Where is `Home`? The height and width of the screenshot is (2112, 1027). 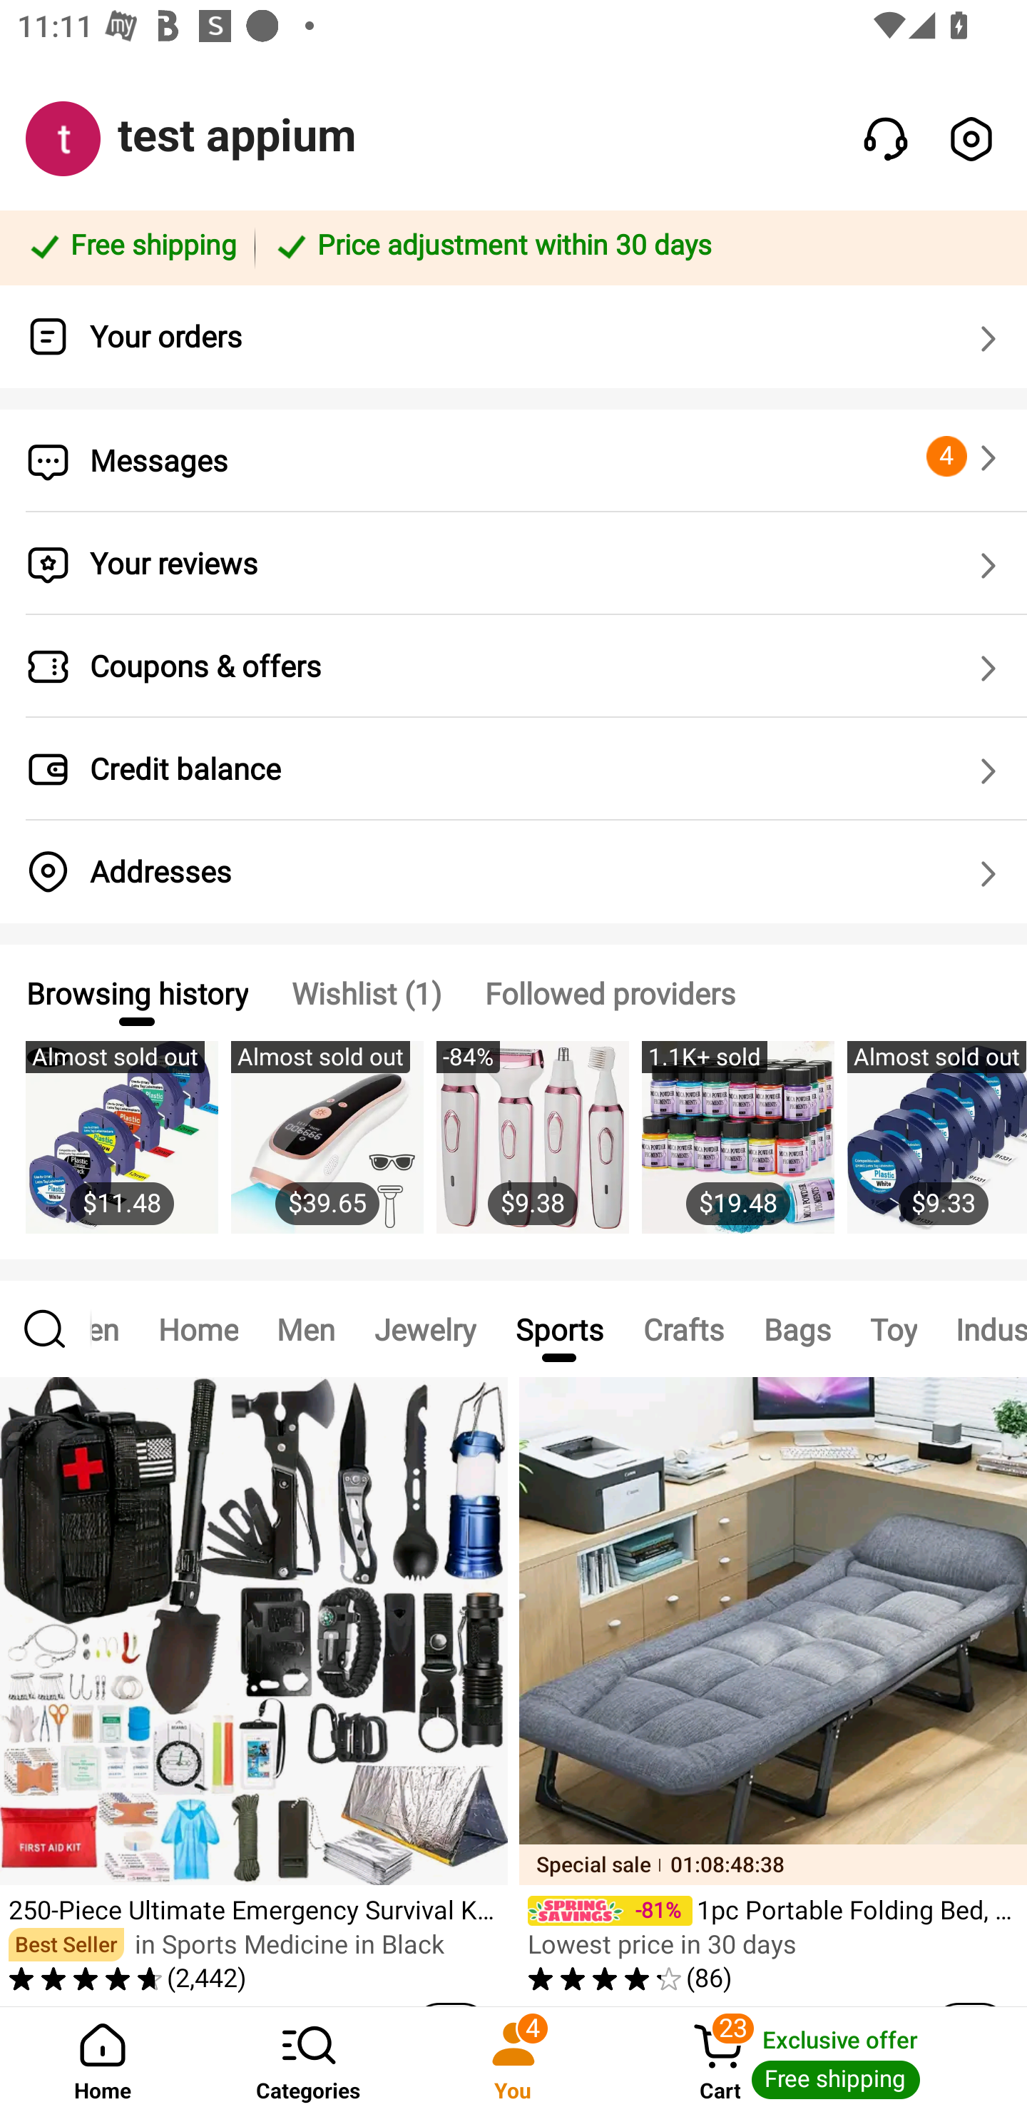
Home is located at coordinates (198, 1328).